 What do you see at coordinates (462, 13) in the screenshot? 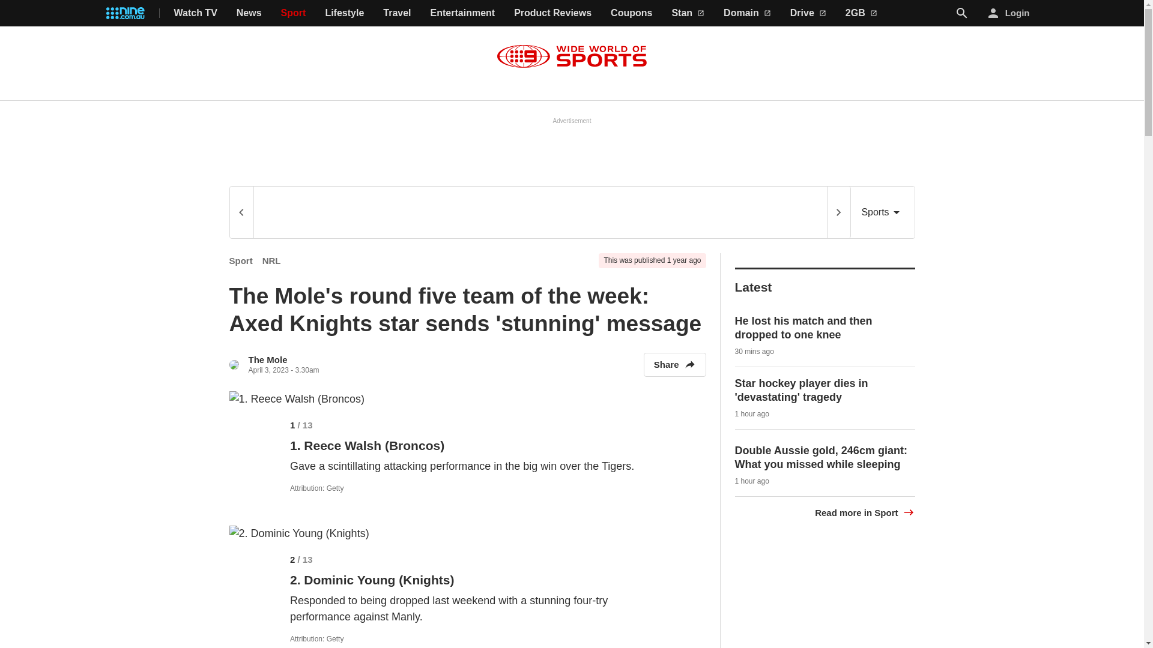
I see `Entertainment` at bounding box center [462, 13].